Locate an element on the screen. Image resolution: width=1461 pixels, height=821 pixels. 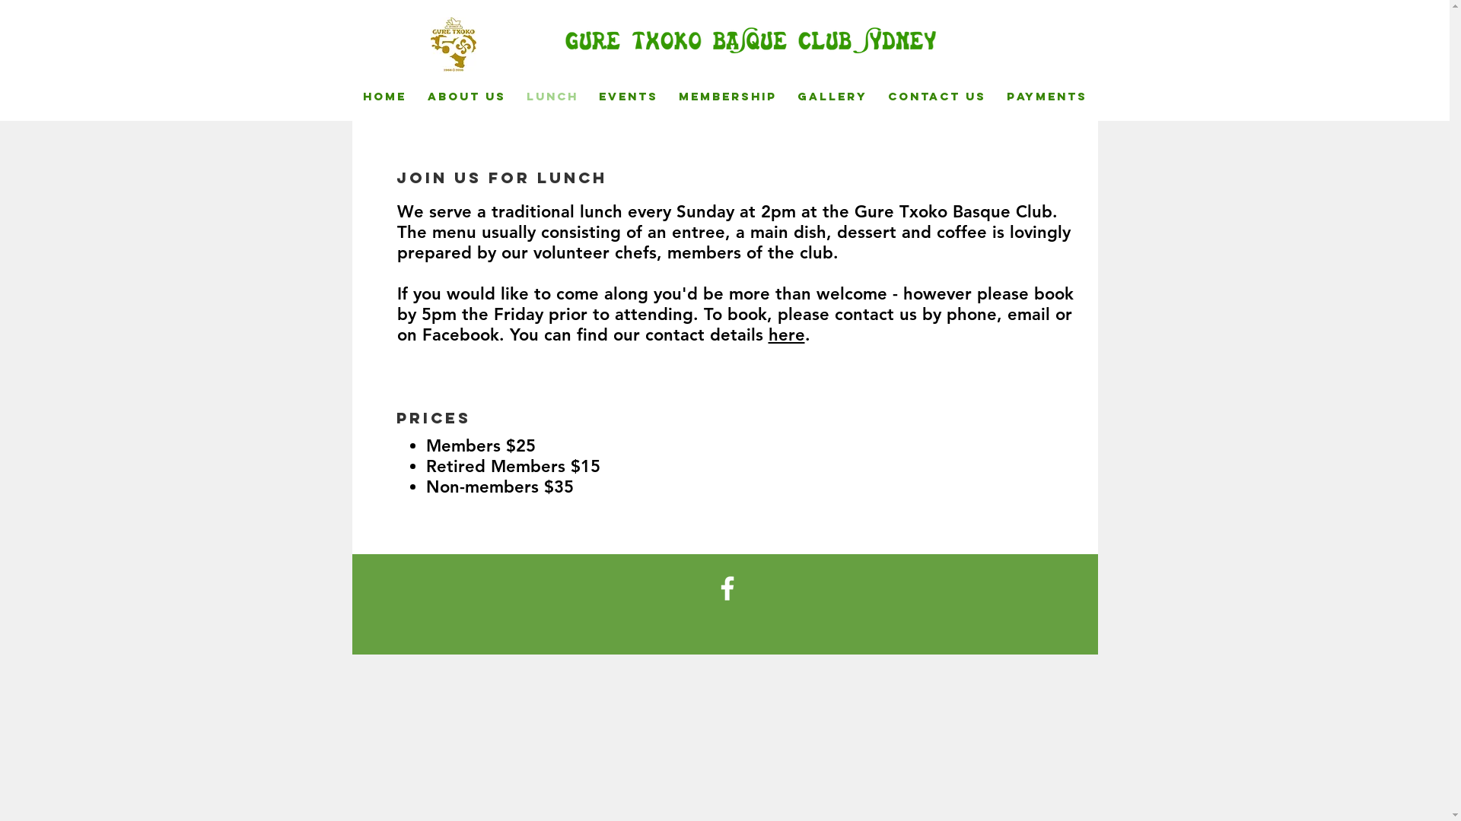
GALLERY is located at coordinates (832, 96).